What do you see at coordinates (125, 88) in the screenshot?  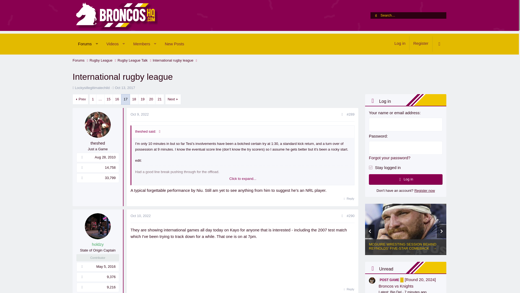 I see `1` at bounding box center [125, 88].